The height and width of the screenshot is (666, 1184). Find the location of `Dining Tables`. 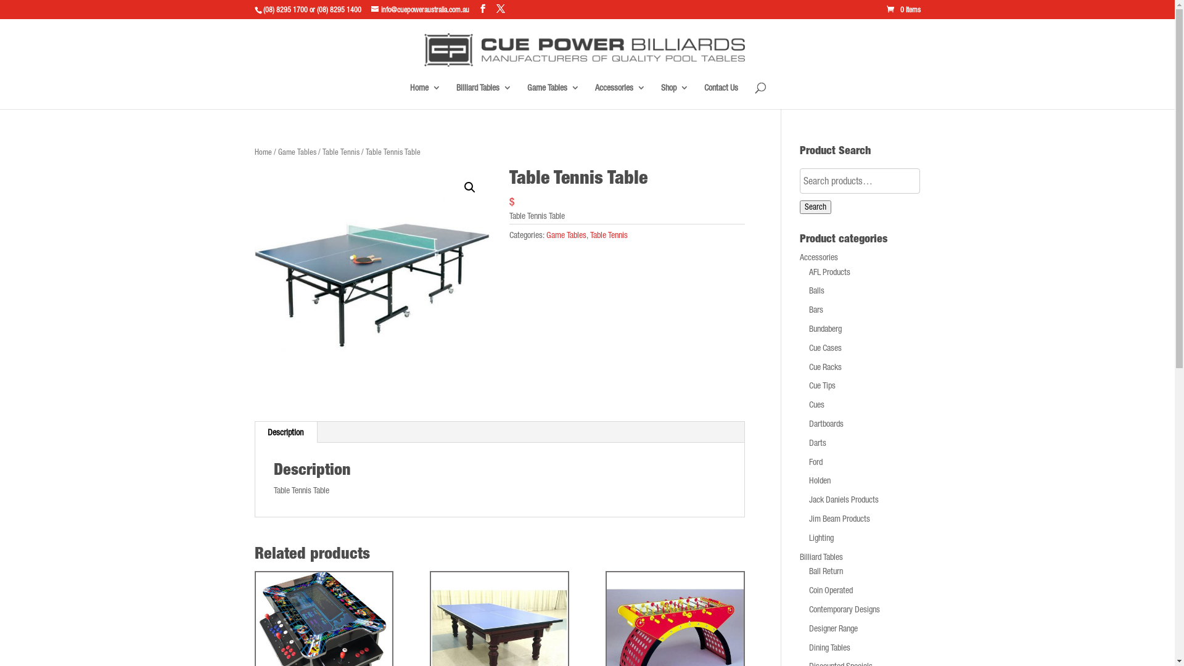

Dining Tables is located at coordinates (830, 647).